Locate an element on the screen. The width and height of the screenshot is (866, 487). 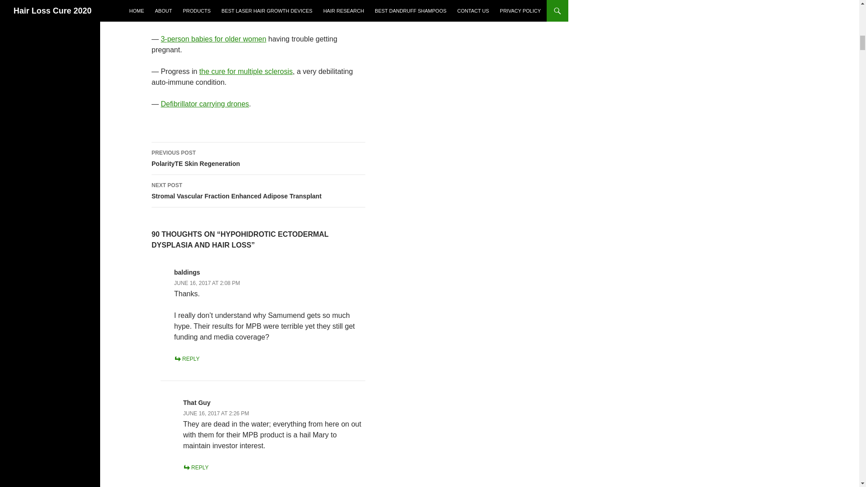
the cure for multiple sclerosis is located at coordinates (196, 468).